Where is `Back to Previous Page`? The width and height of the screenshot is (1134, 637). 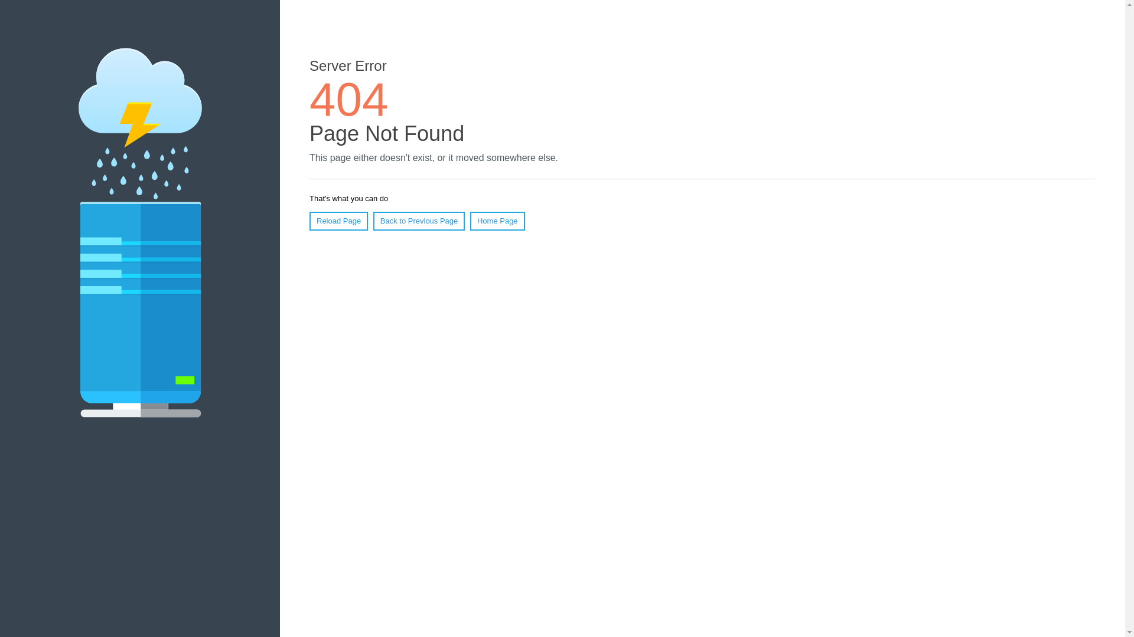
Back to Previous Page is located at coordinates (419, 221).